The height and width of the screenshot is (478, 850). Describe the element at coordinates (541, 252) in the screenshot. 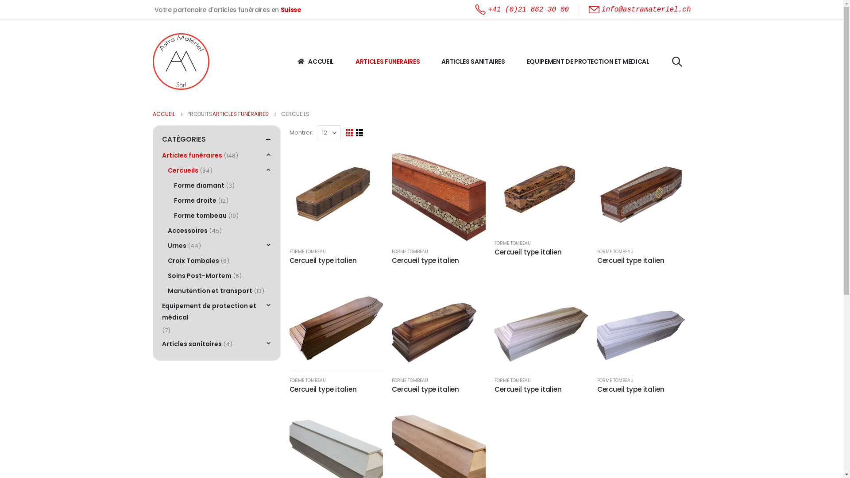

I see `Cercueil type italien` at that location.